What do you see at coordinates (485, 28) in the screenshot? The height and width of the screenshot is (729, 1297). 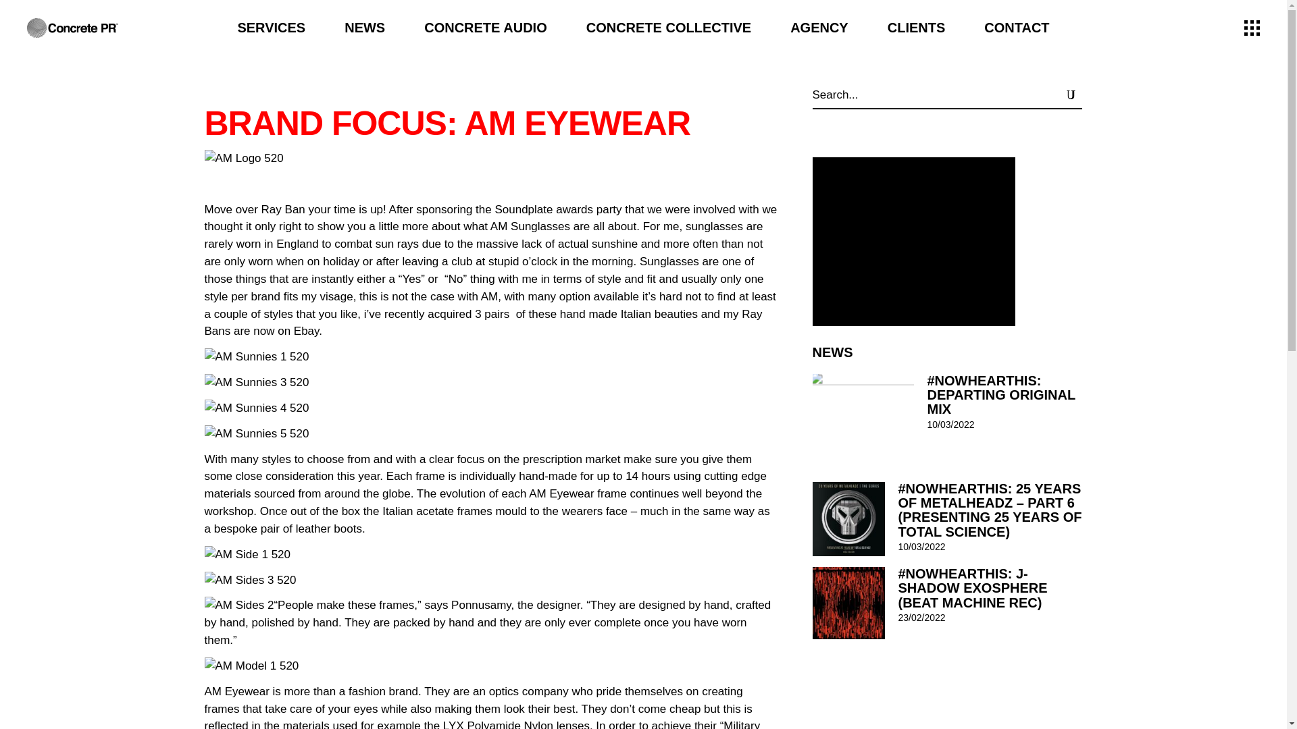 I see `CONCRETE AUDIO` at bounding box center [485, 28].